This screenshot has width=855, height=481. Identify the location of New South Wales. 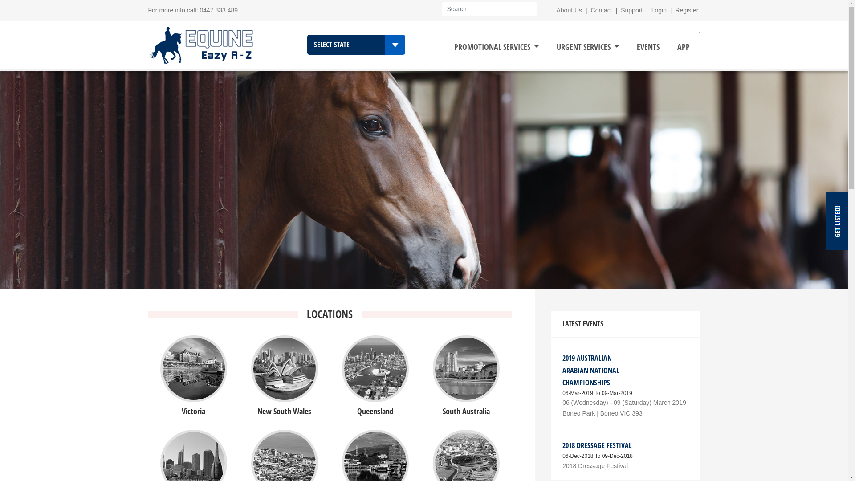
(285, 392).